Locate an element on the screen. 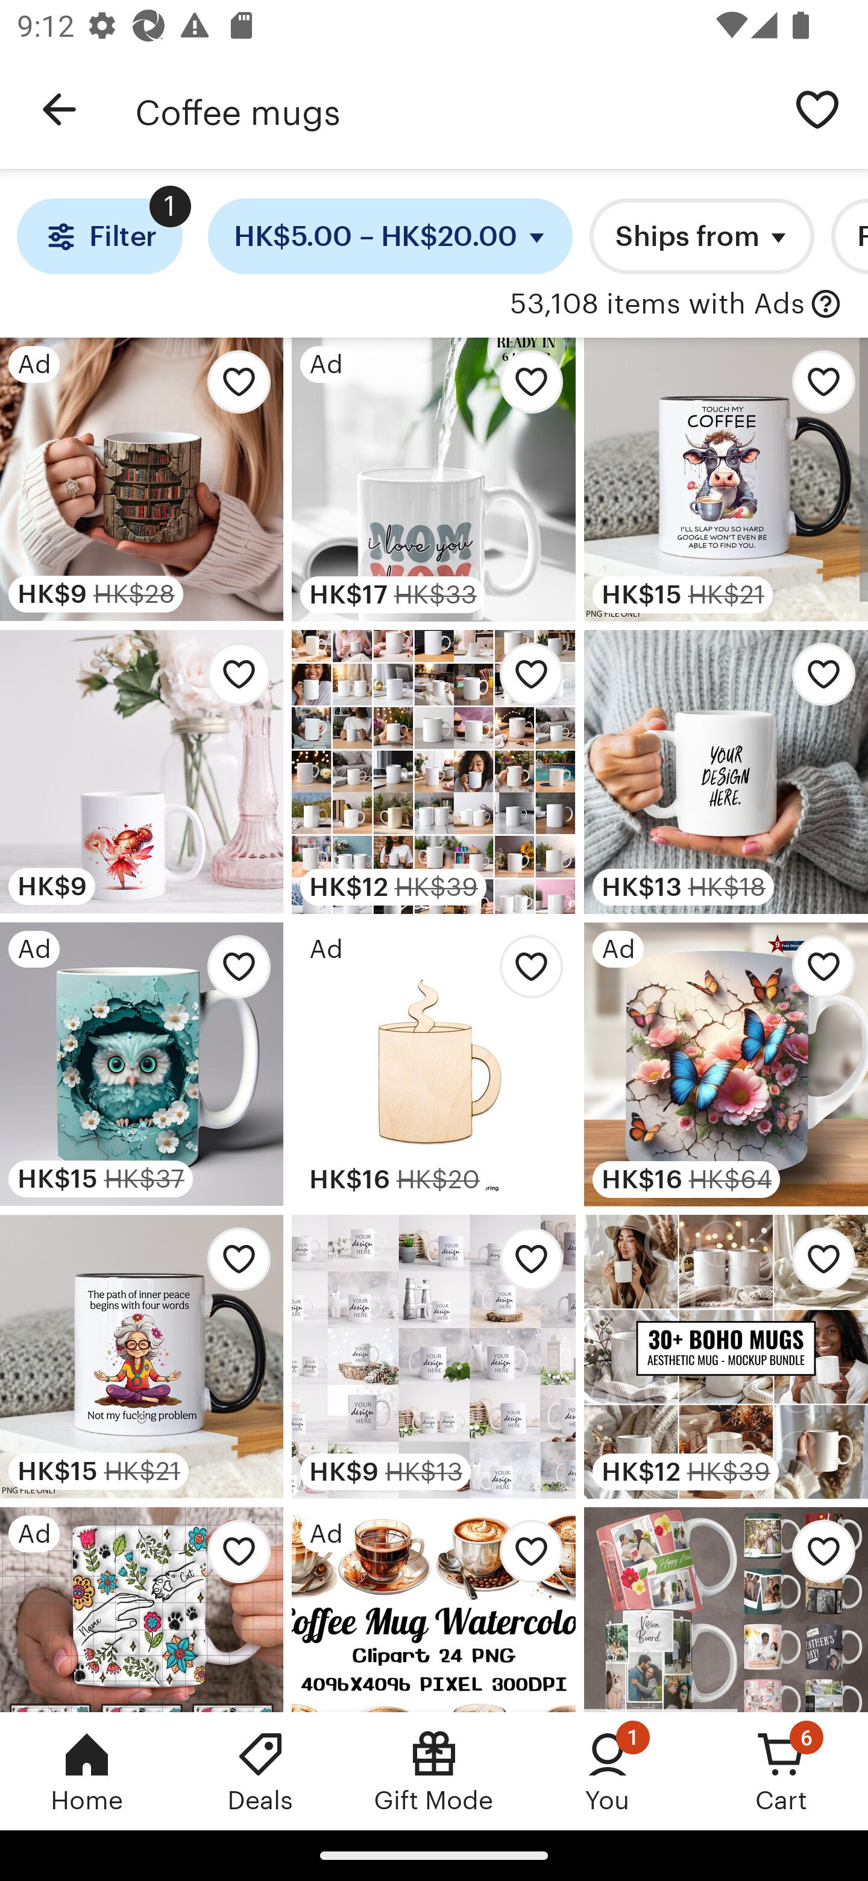 Image resolution: width=868 pixels, height=1881 pixels. Navigate up is located at coordinates (59, 110).